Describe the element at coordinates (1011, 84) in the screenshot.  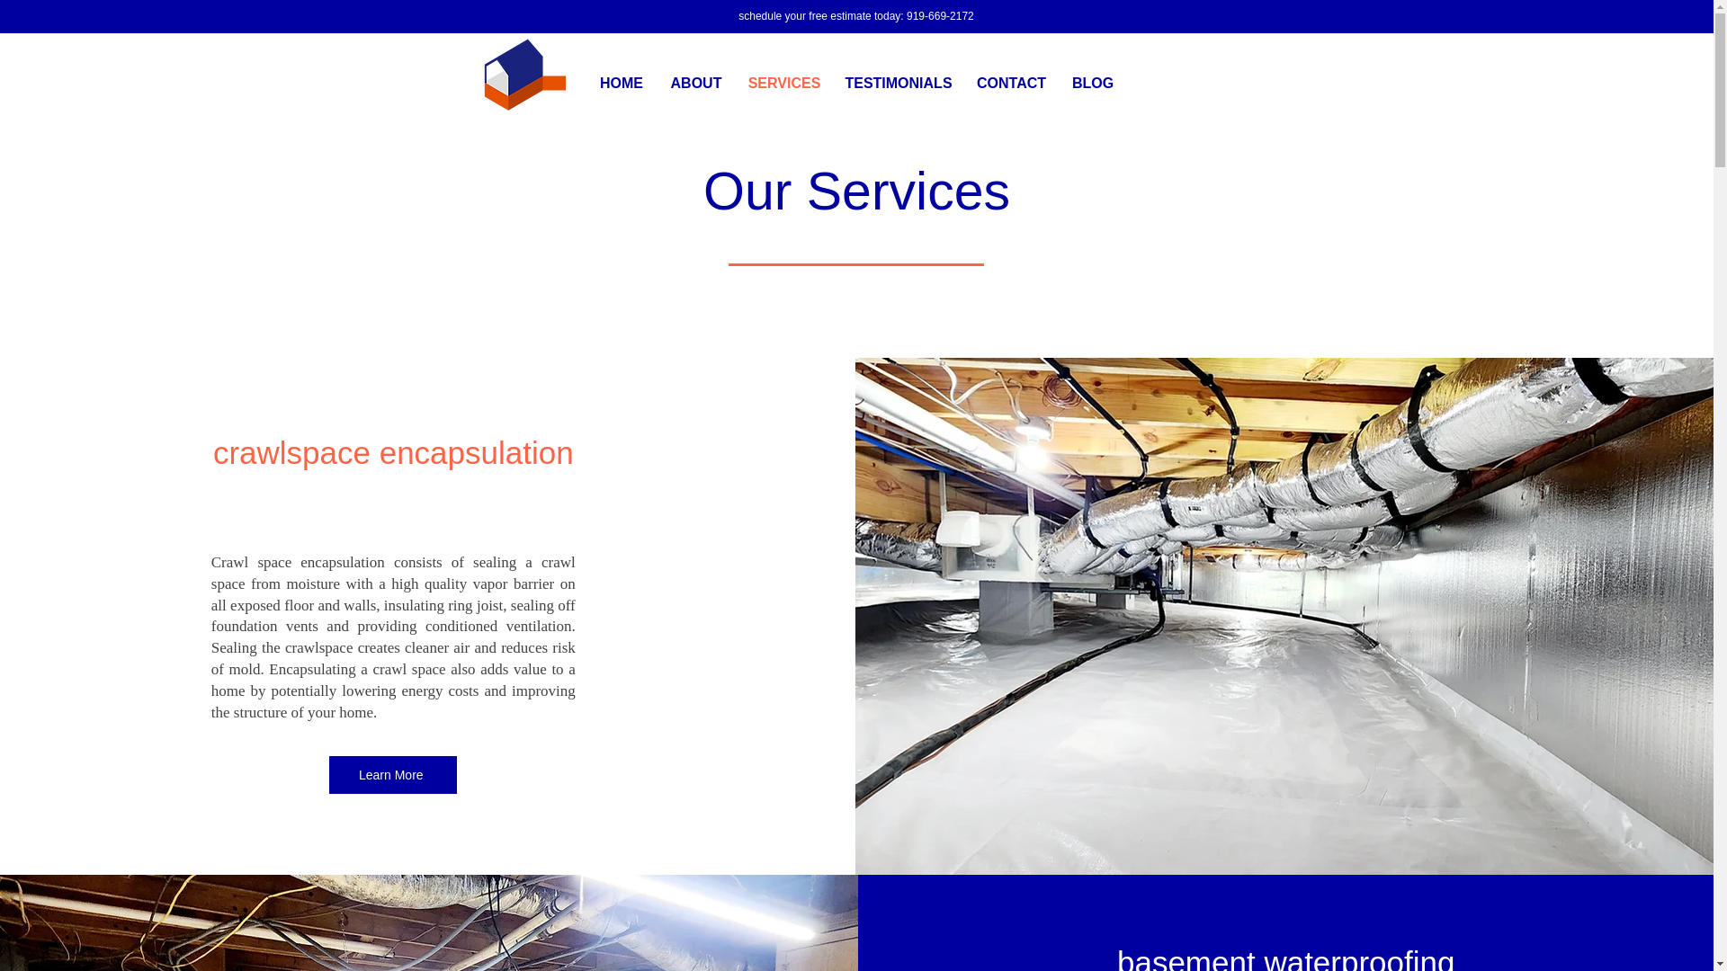
I see `CONTACT` at that location.